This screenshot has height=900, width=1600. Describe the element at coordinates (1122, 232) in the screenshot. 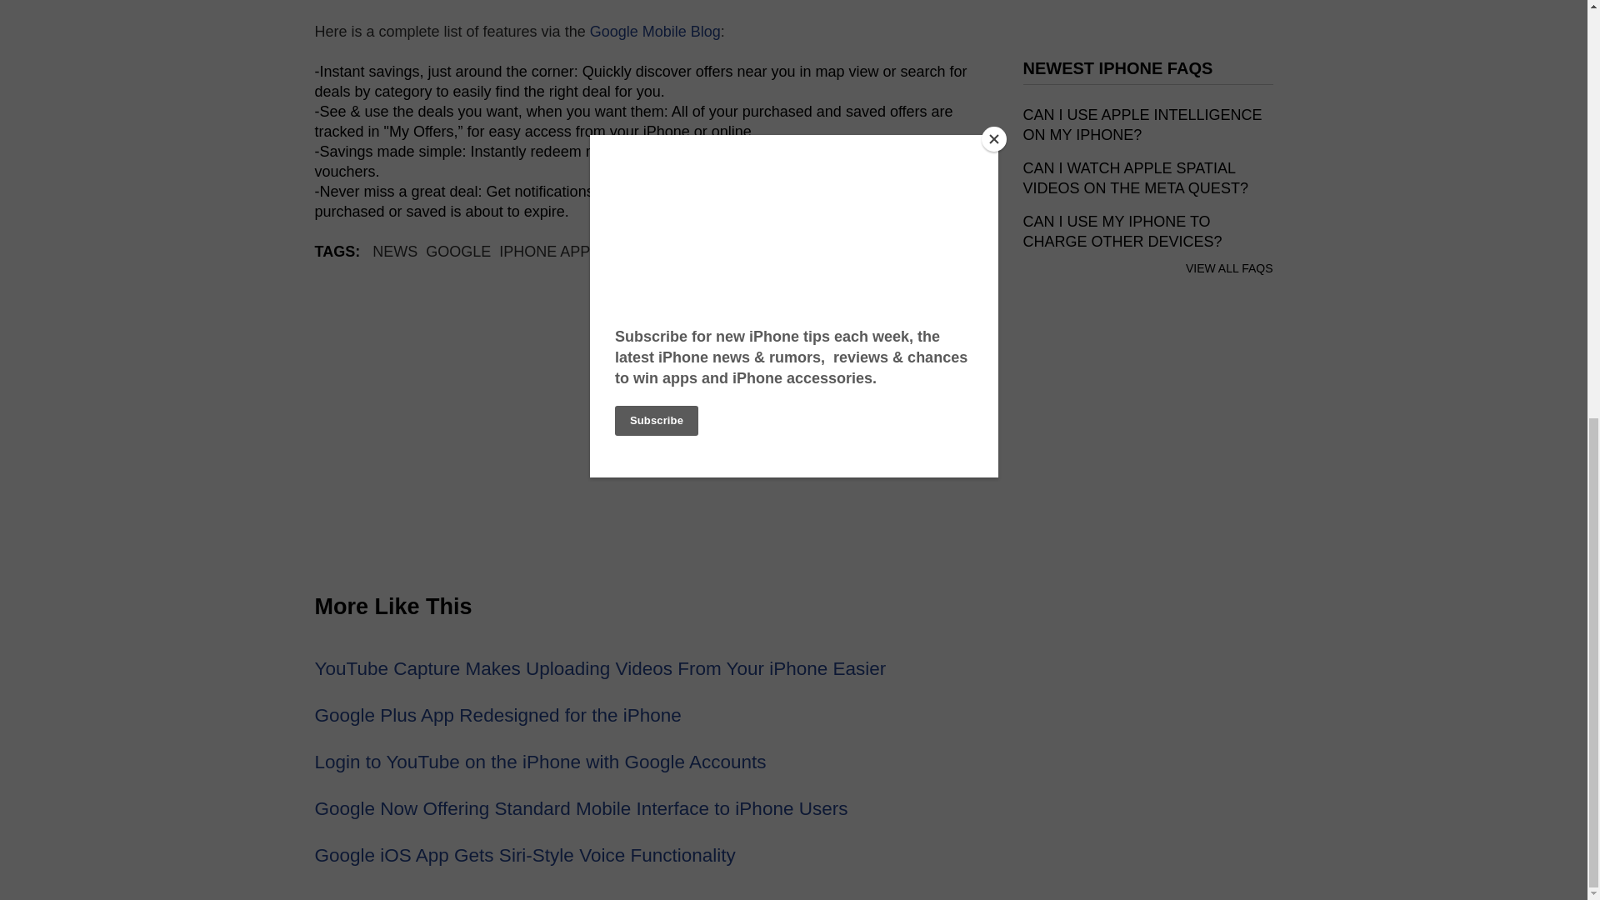

I see `CAN I USE MY IPHONE TO CHARGE OTHER DEVICES?` at that location.